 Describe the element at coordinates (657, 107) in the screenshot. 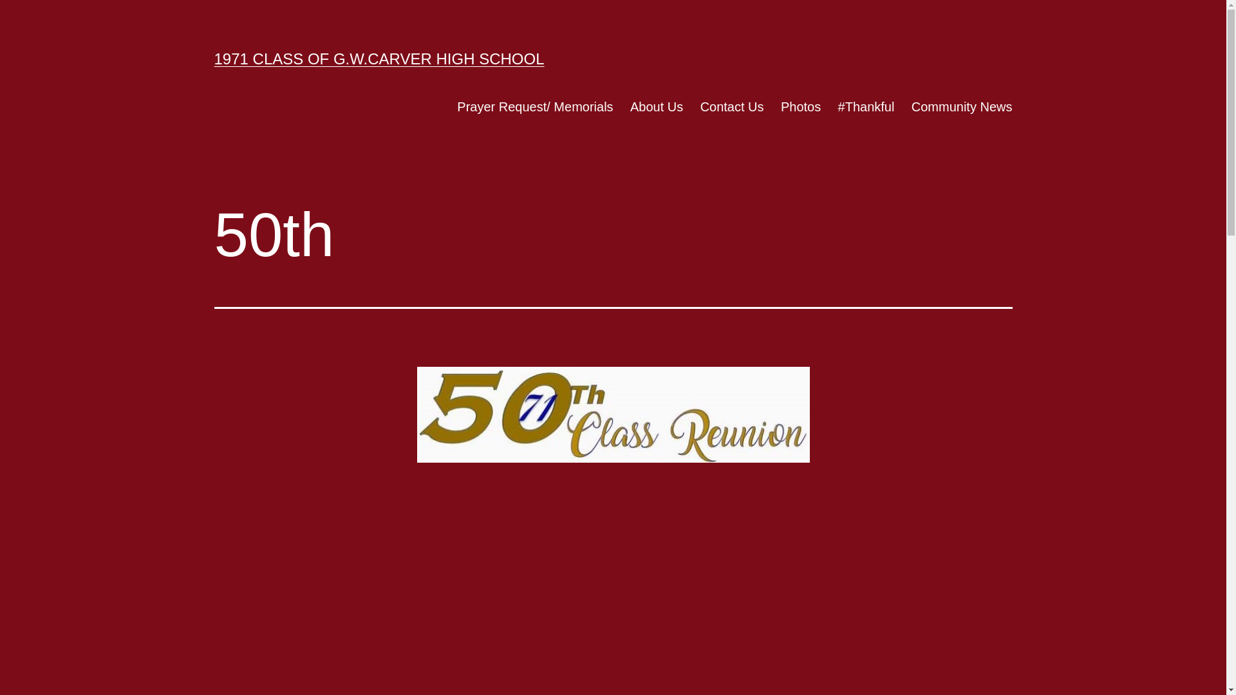

I see `About Us` at that location.